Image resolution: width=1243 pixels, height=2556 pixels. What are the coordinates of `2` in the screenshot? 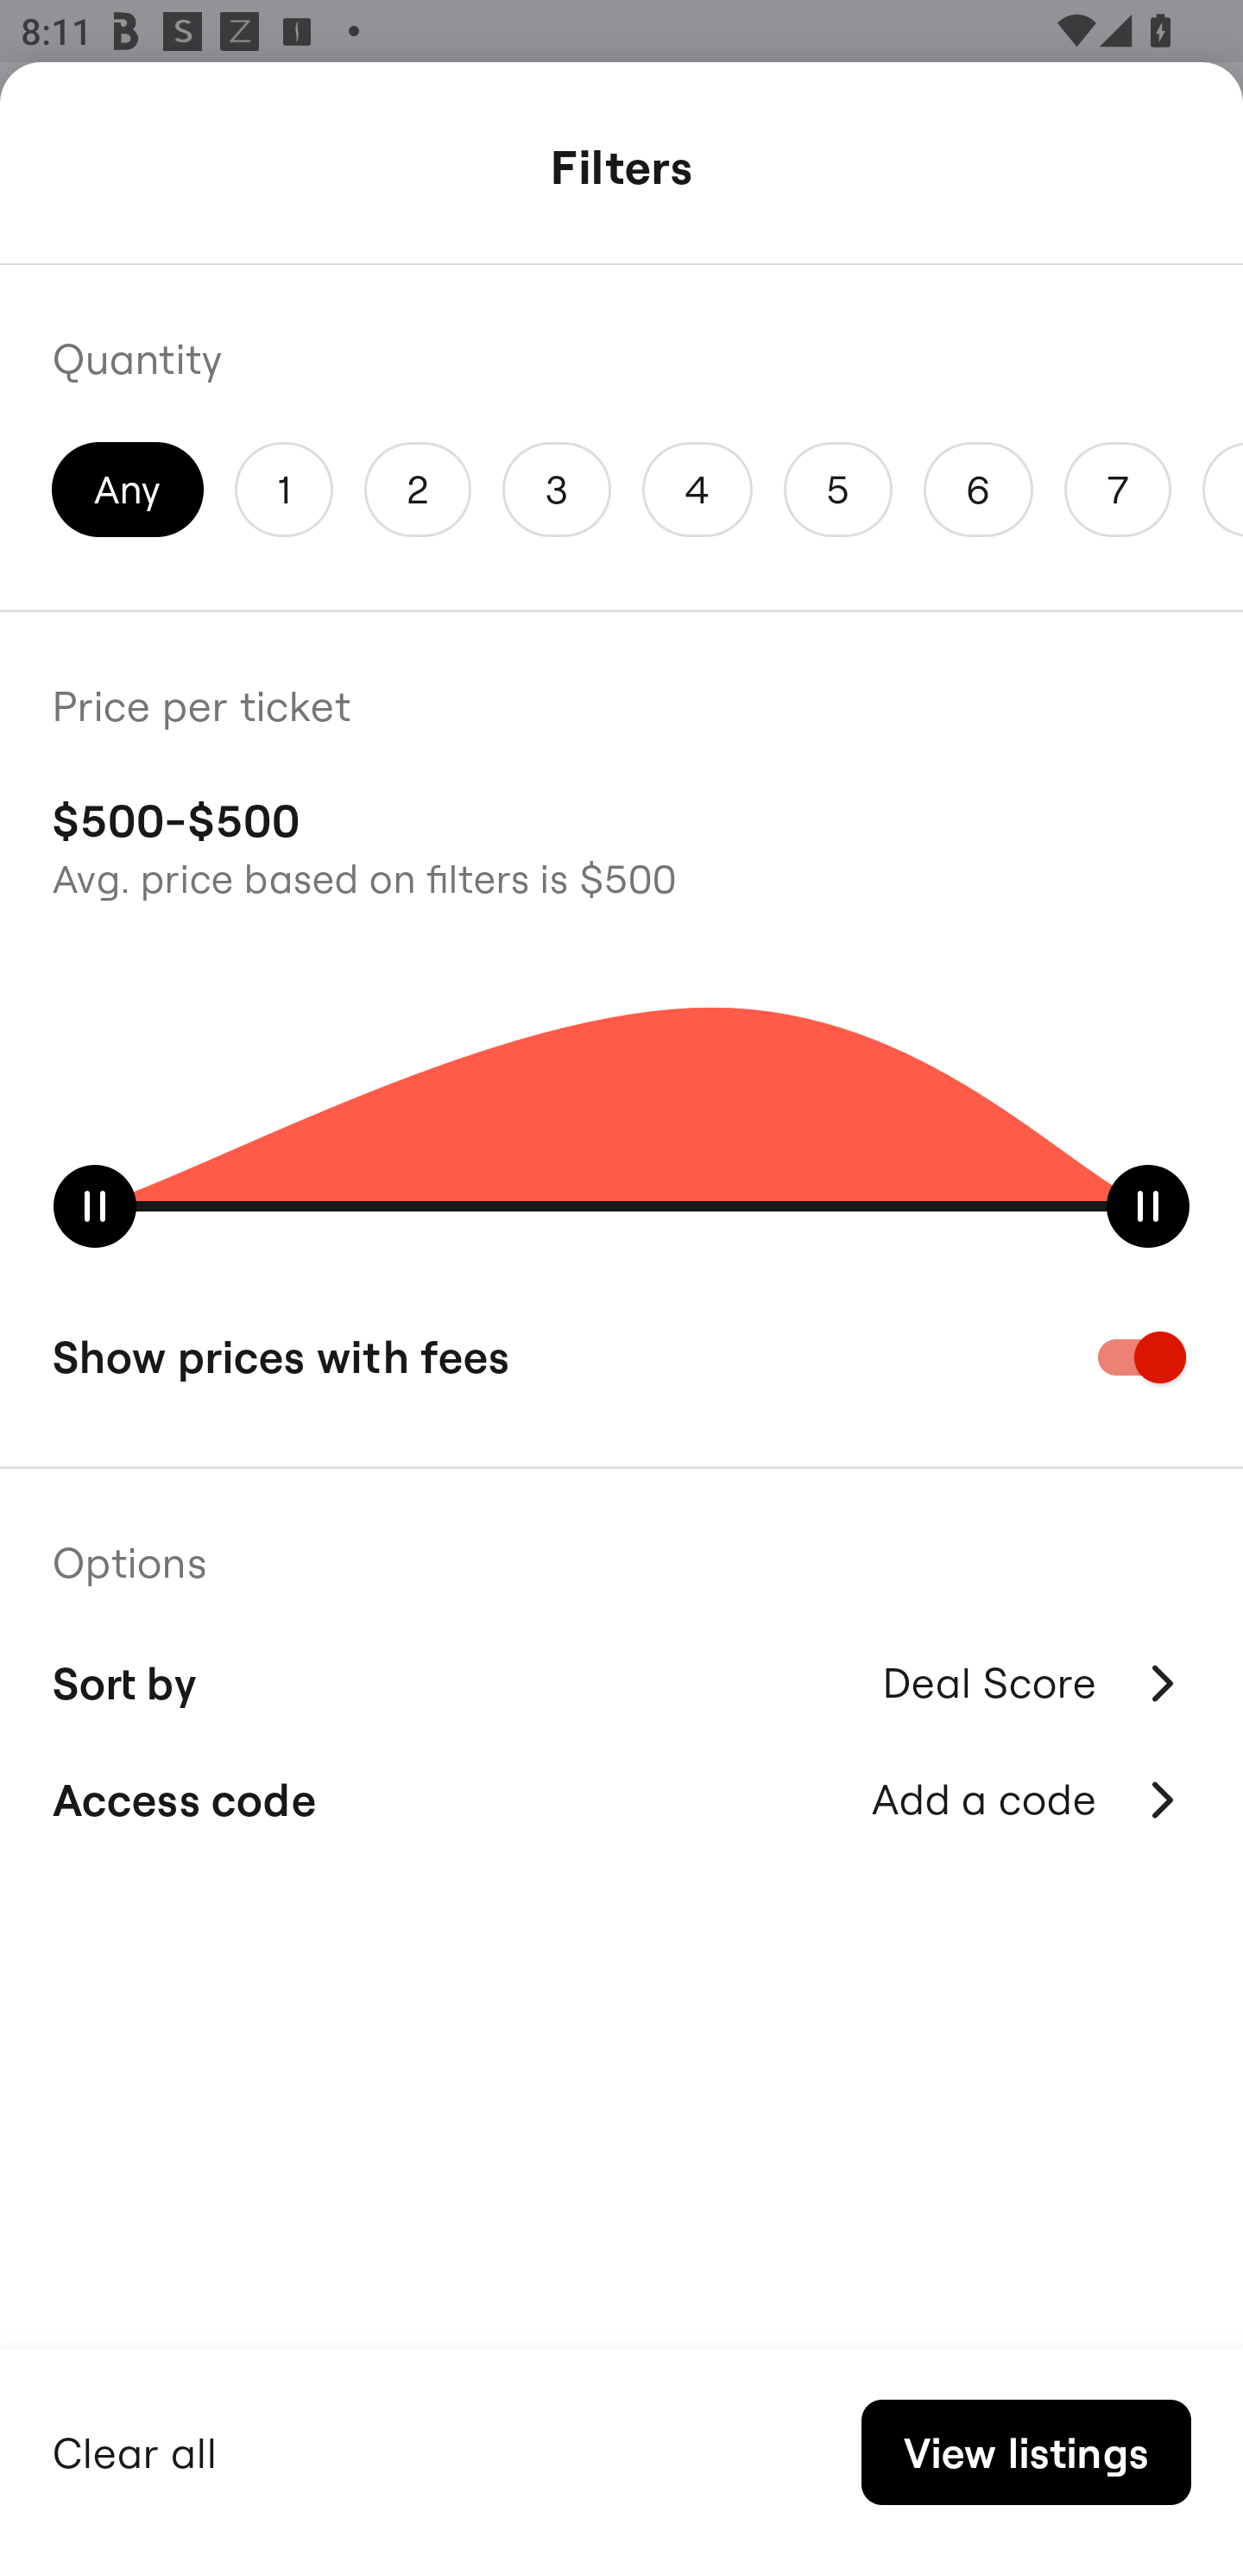 It's located at (417, 489).